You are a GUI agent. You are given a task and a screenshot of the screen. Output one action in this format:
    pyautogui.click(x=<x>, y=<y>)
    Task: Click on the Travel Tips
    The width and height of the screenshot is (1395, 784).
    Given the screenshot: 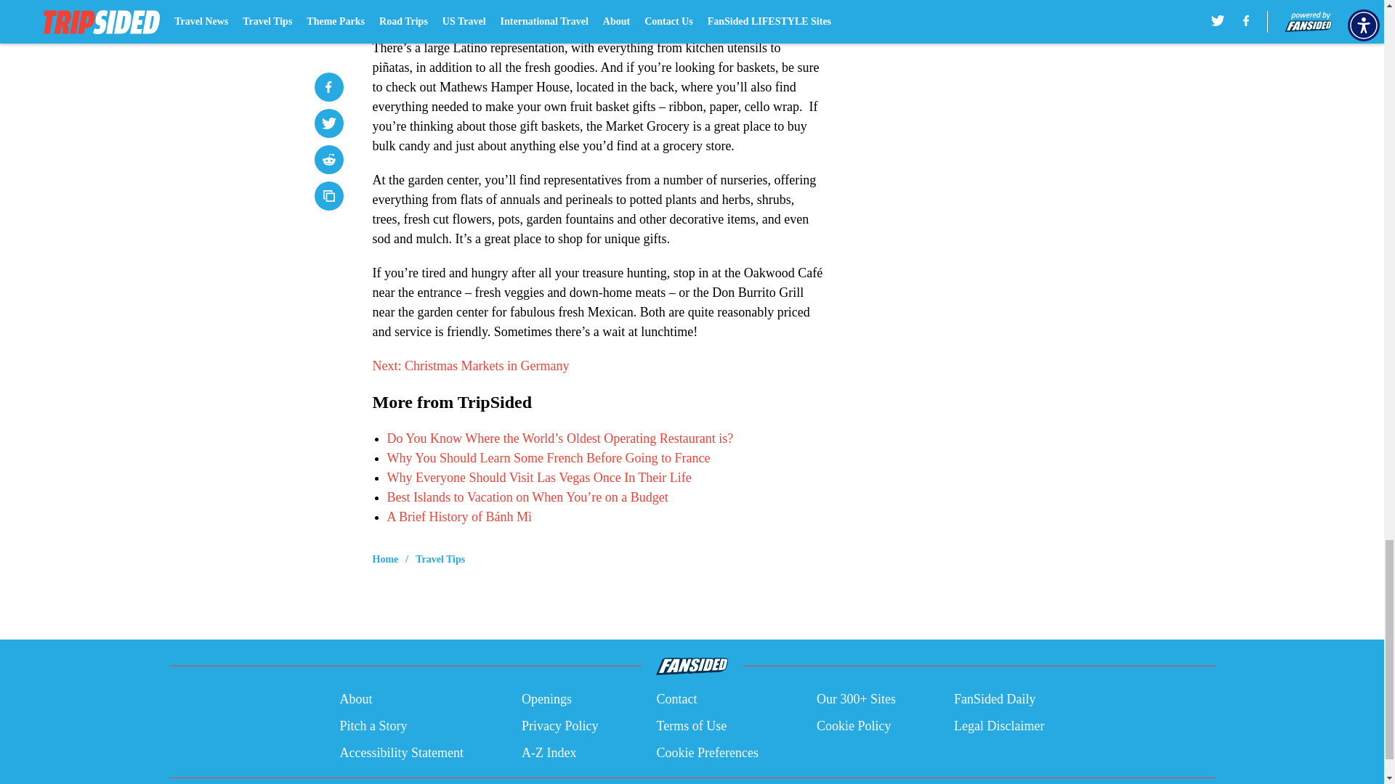 What is the action you would take?
    pyautogui.click(x=440, y=559)
    